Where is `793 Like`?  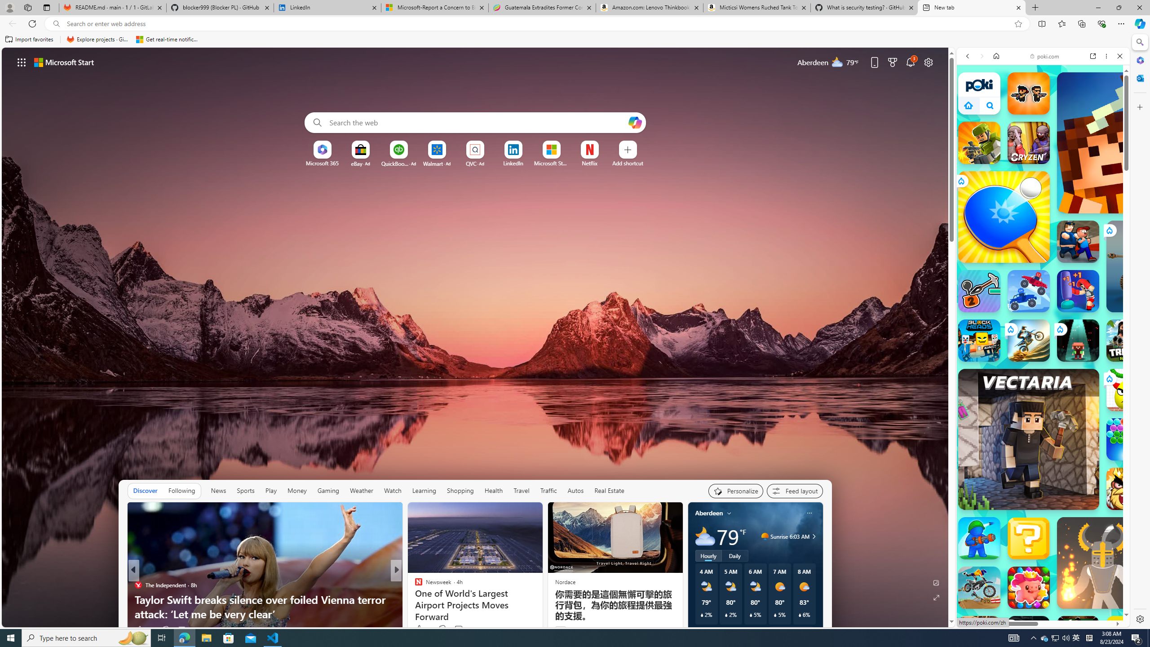 793 Like is located at coordinates (420, 629).